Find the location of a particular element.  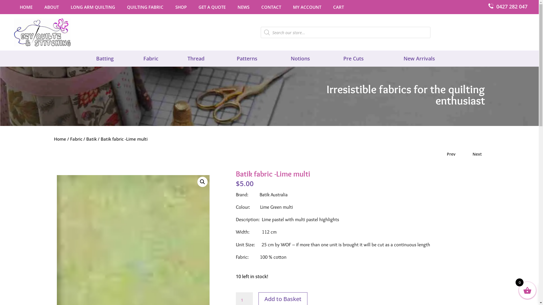

Home is located at coordinates (60, 139).